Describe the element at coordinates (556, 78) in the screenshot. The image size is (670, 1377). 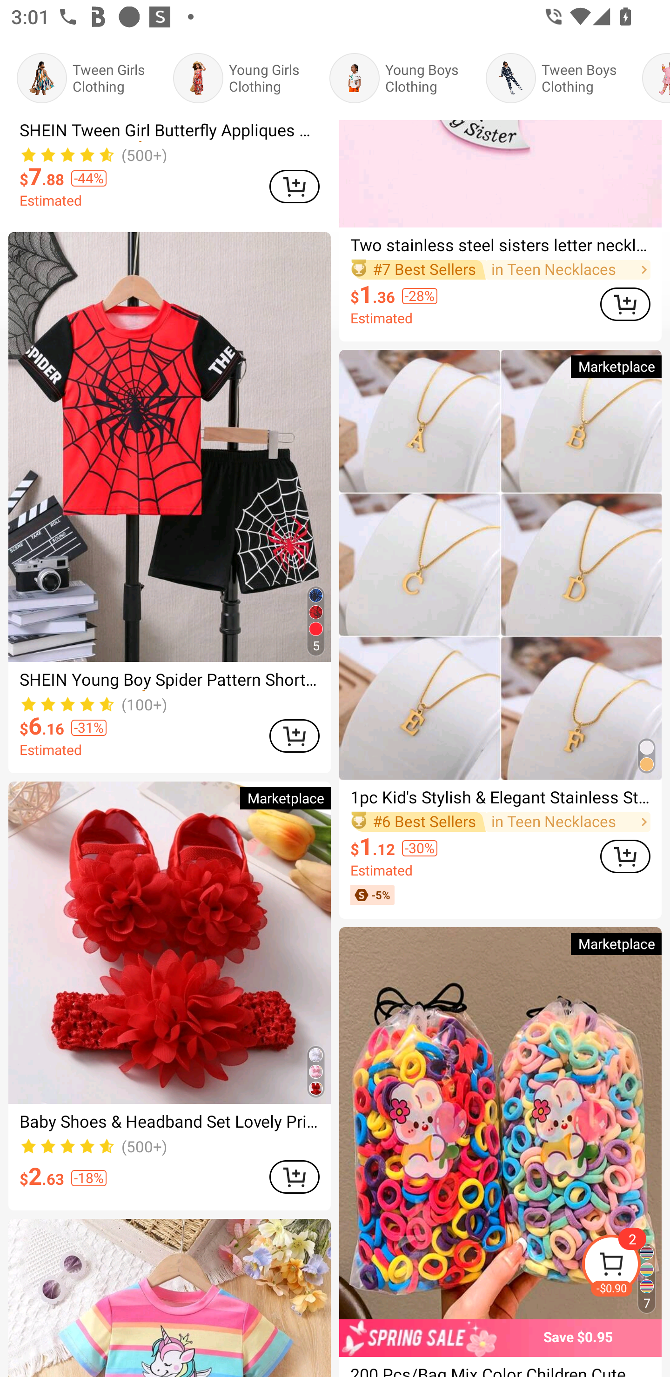
I see `Tween Boys Clothing` at that location.